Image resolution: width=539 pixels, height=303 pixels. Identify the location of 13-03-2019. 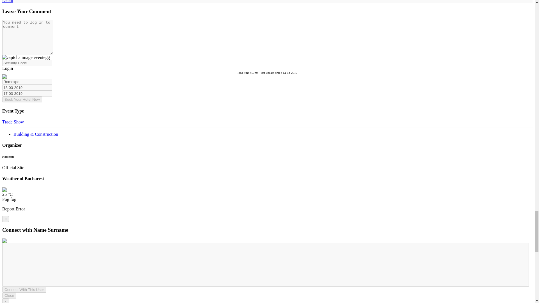
(27, 88).